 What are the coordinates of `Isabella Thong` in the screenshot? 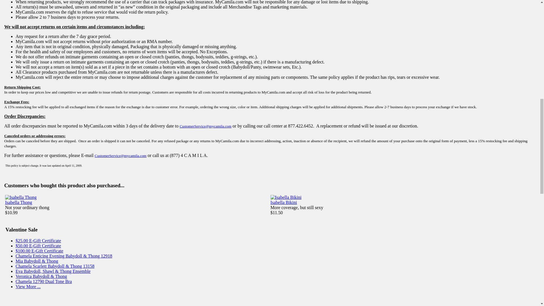 It's located at (18, 202).